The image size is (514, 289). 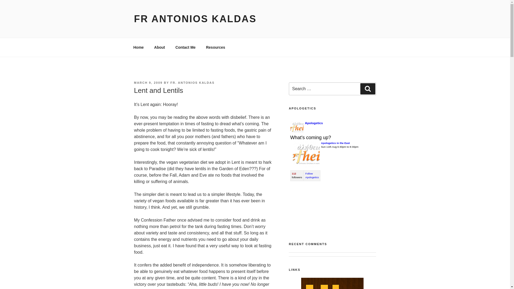 What do you see at coordinates (192, 83) in the screenshot?
I see `FR. ANTONIOS KALDAS` at bounding box center [192, 83].